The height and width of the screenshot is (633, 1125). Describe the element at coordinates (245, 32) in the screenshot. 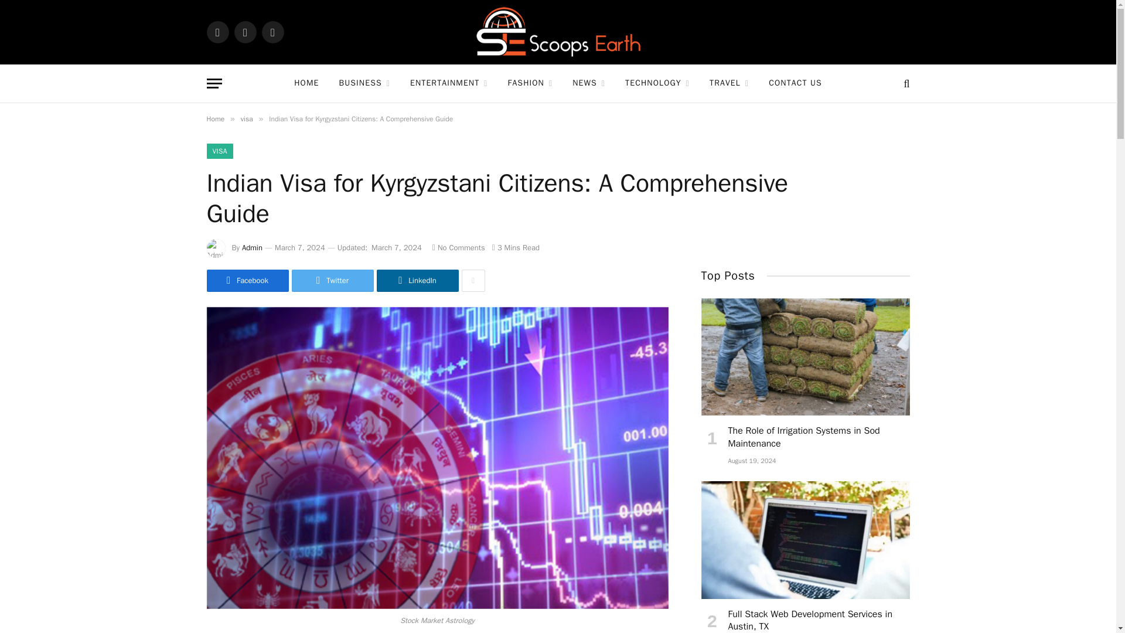

I see `Twitter` at that location.